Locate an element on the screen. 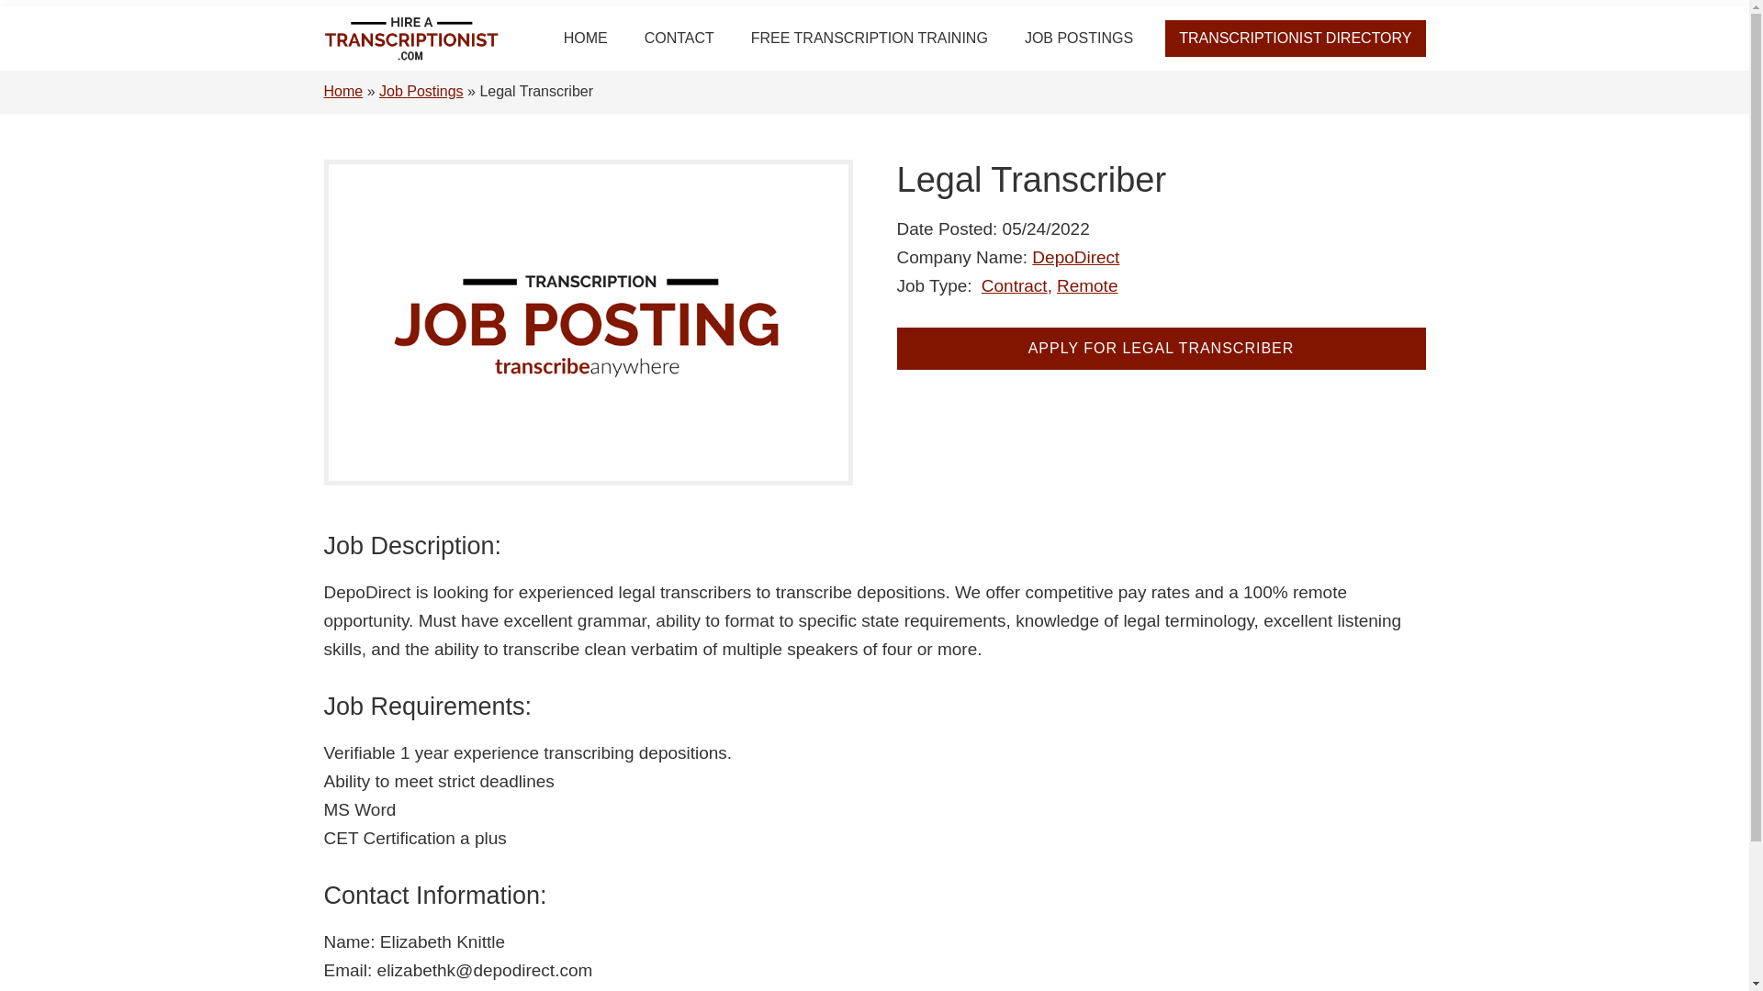  CONTACT is located at coordinates (679, 38).